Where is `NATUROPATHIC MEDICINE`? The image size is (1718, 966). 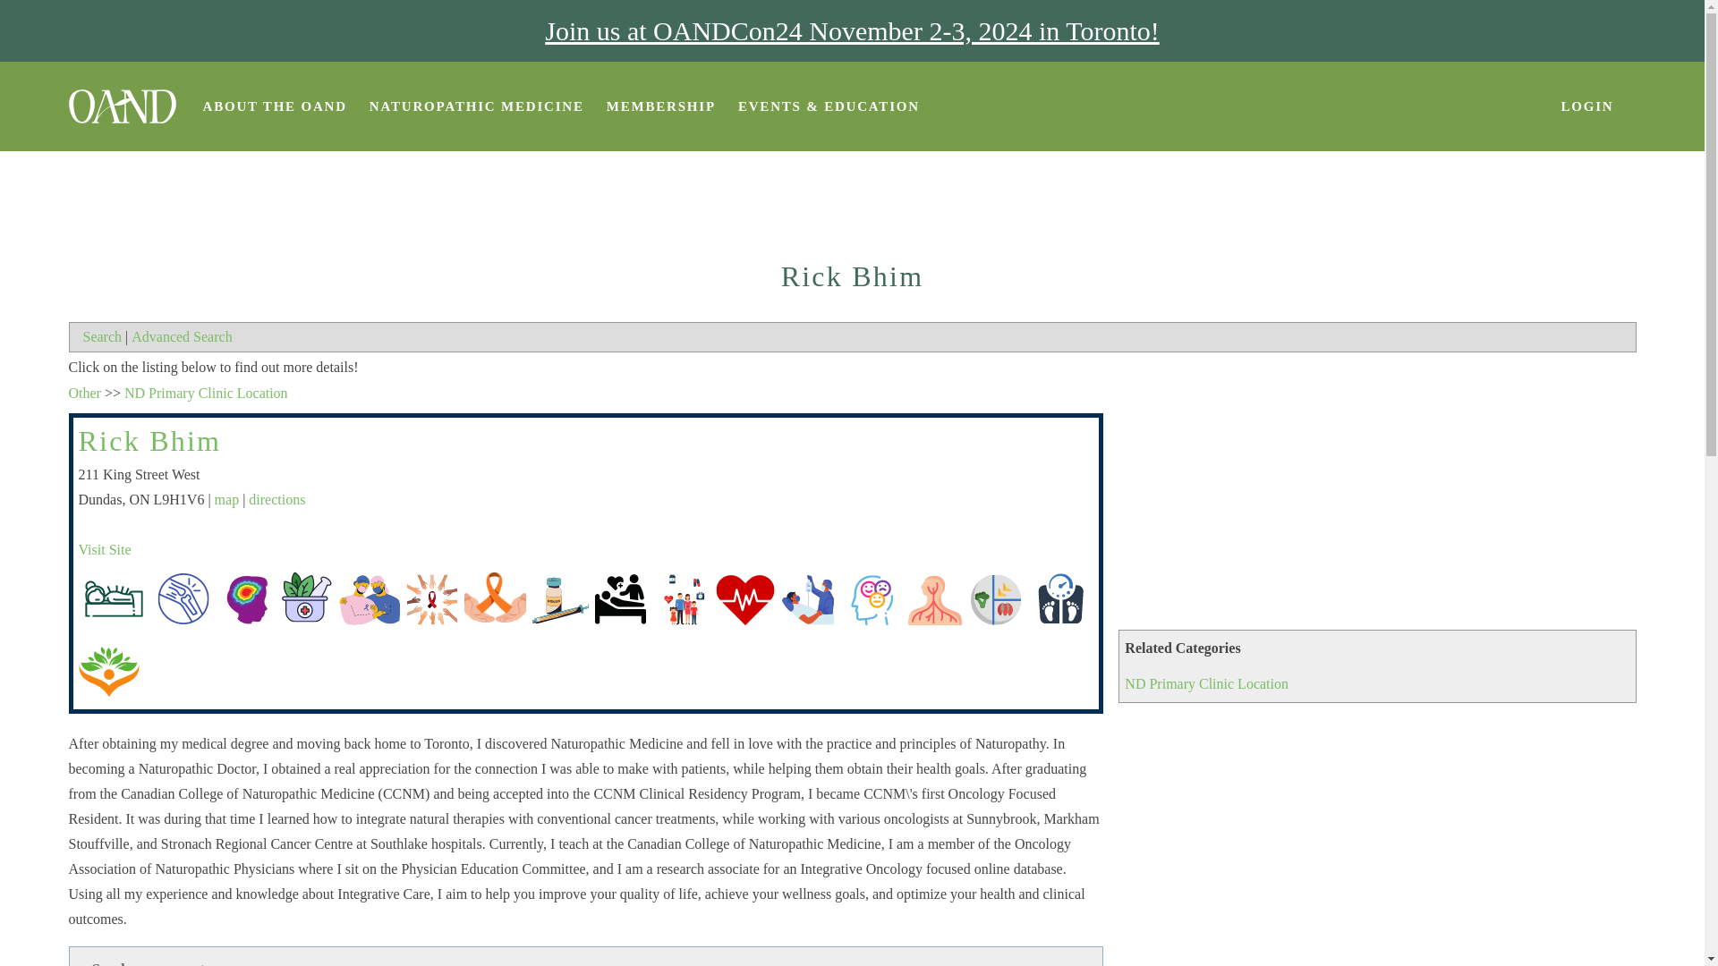 NATUROPATHIC MEDICINE is located at coordinates (476, 106).